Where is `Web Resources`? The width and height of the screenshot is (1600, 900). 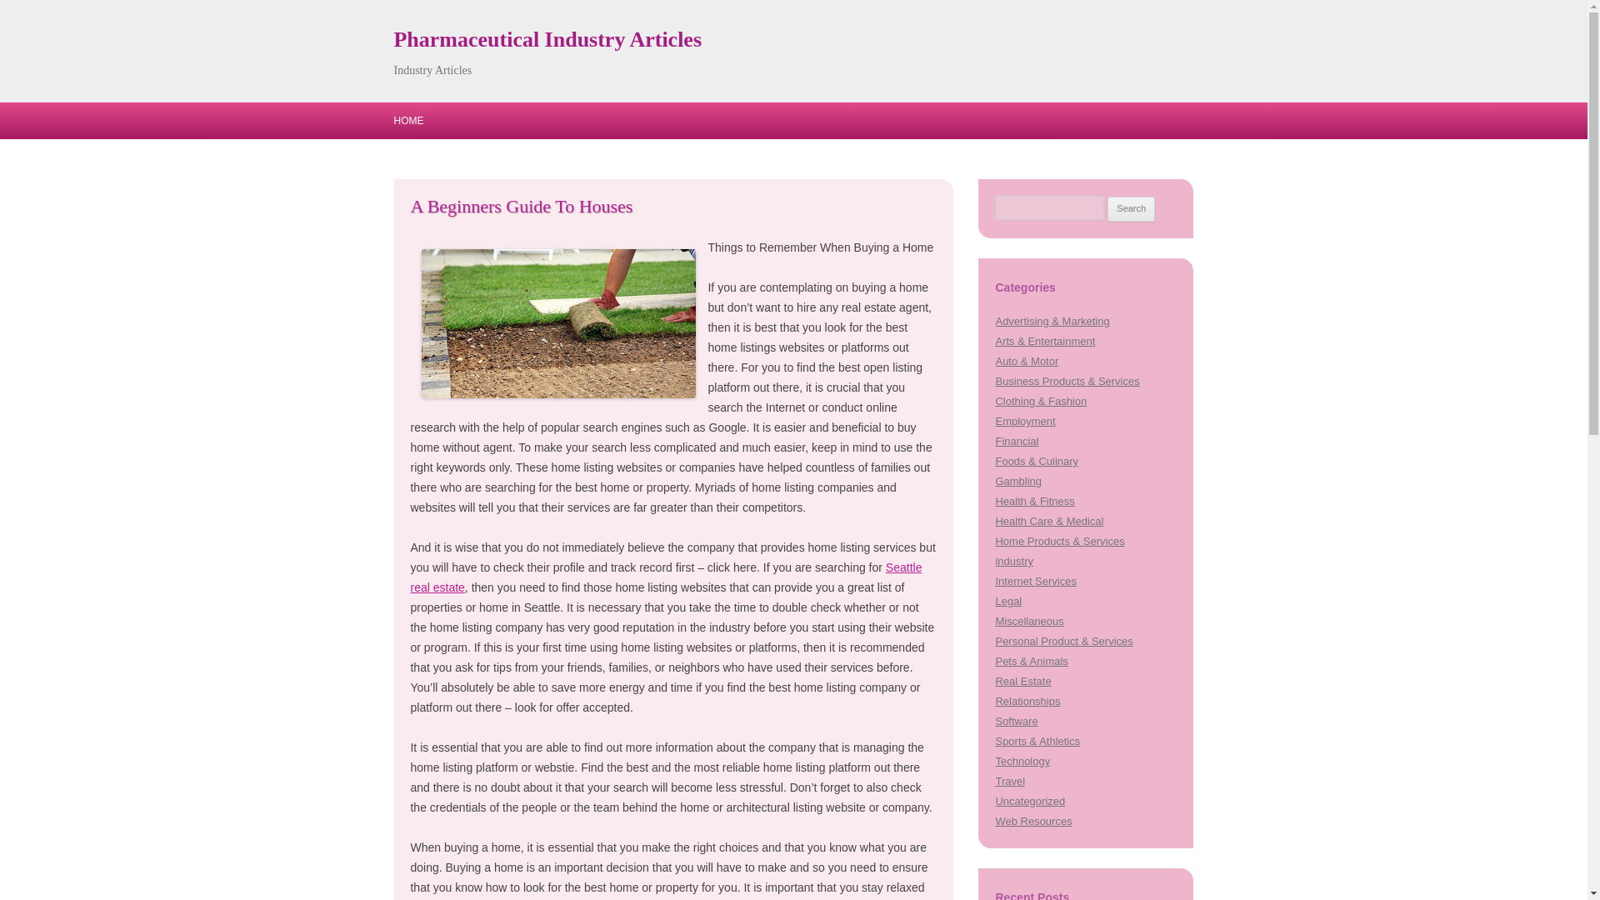
Web Resources is located at coordinates (1033, 821).